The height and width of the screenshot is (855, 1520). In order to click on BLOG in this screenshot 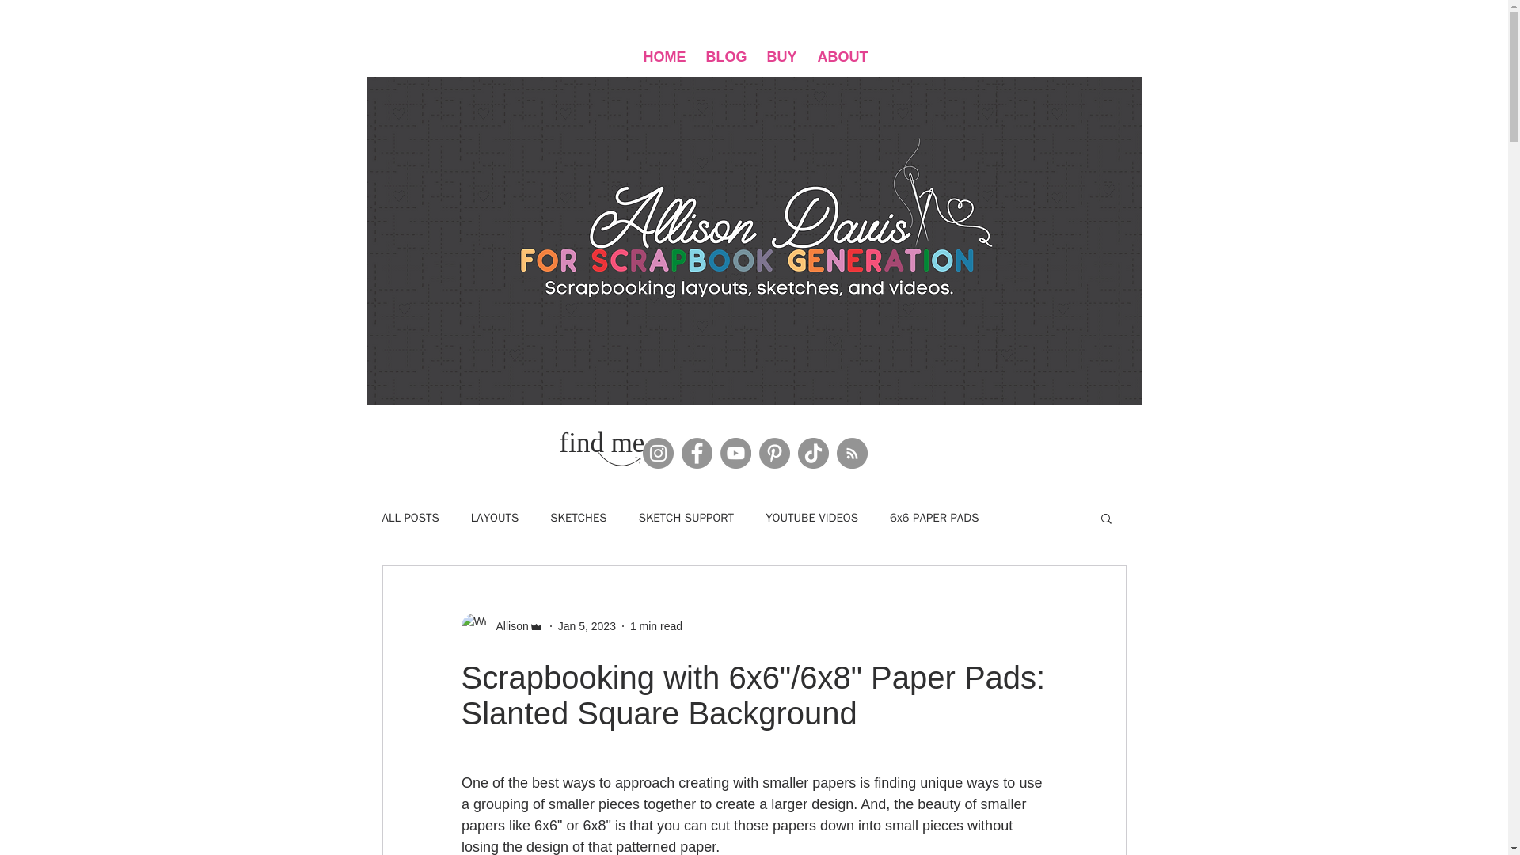, I will do `click(725, 57)`.